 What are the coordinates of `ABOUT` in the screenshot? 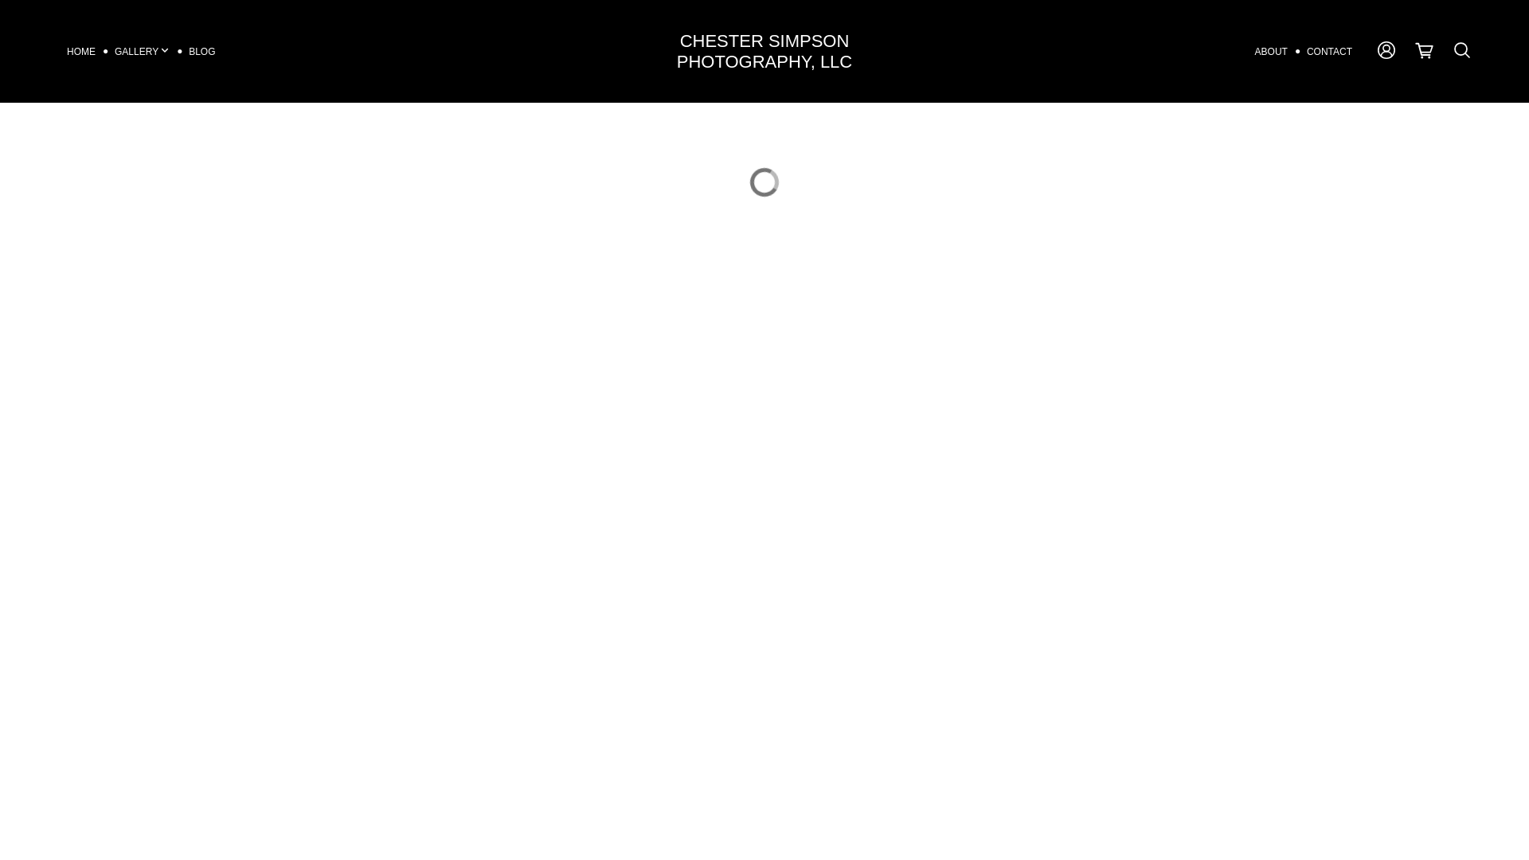 It's located at (1271, 52).